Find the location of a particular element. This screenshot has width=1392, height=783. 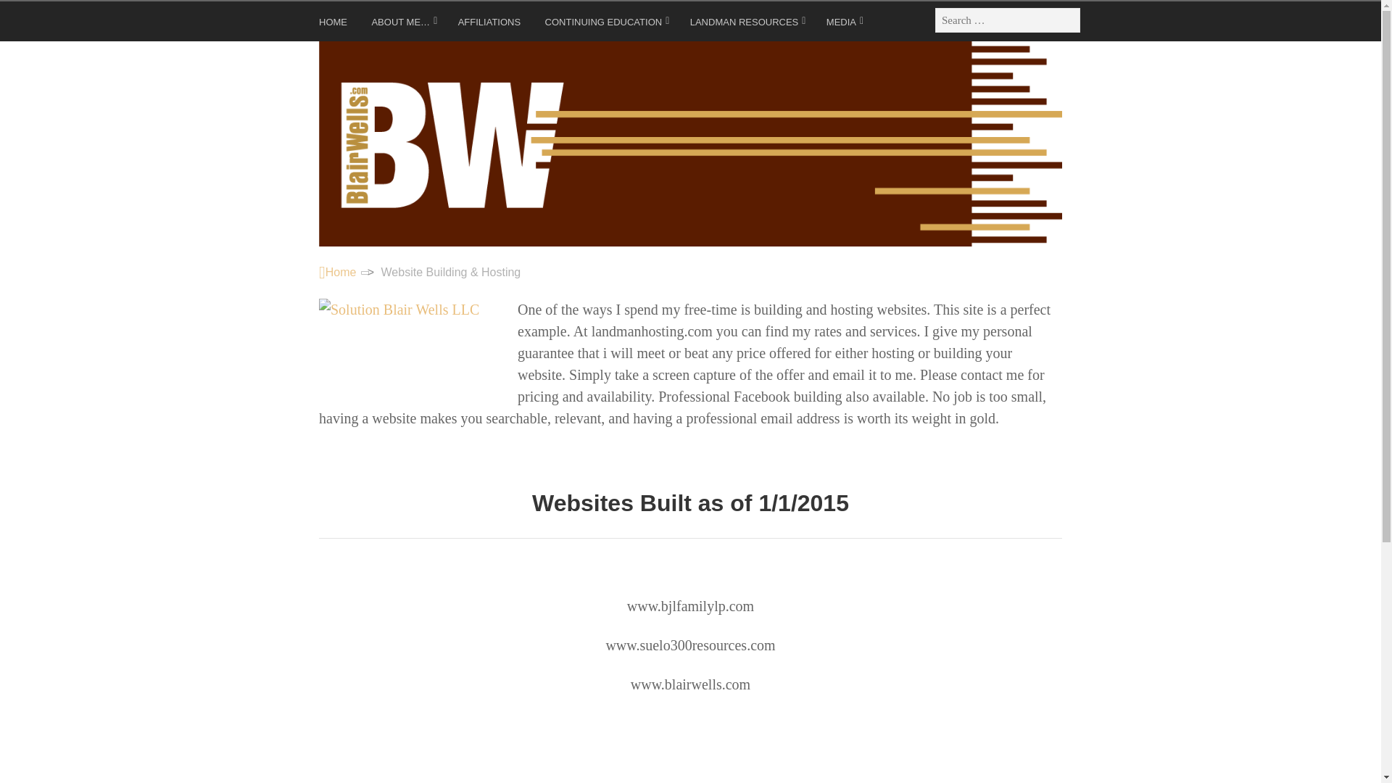

LANDMAN RESOURCES is located at coordinates (748, 25).